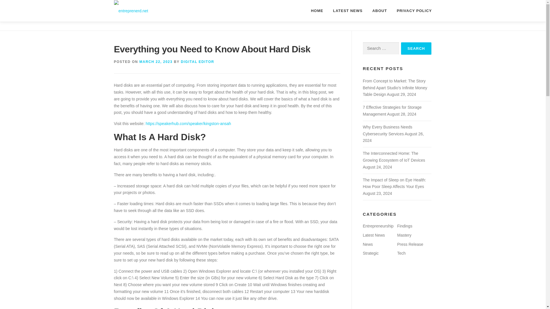 The height and width of the screenshot is (309, 550). What do you see at coordinates (404, 235) in the screenshot?
I see `Mastery` at bounding box center [404, 235].